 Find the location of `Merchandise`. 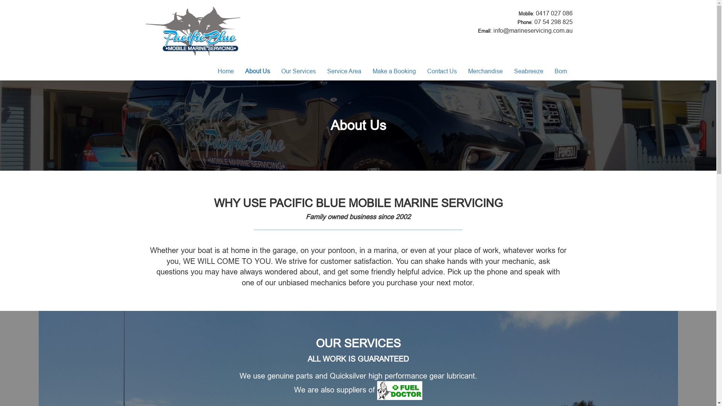

Merchandise is located at coordinates (485, 71).